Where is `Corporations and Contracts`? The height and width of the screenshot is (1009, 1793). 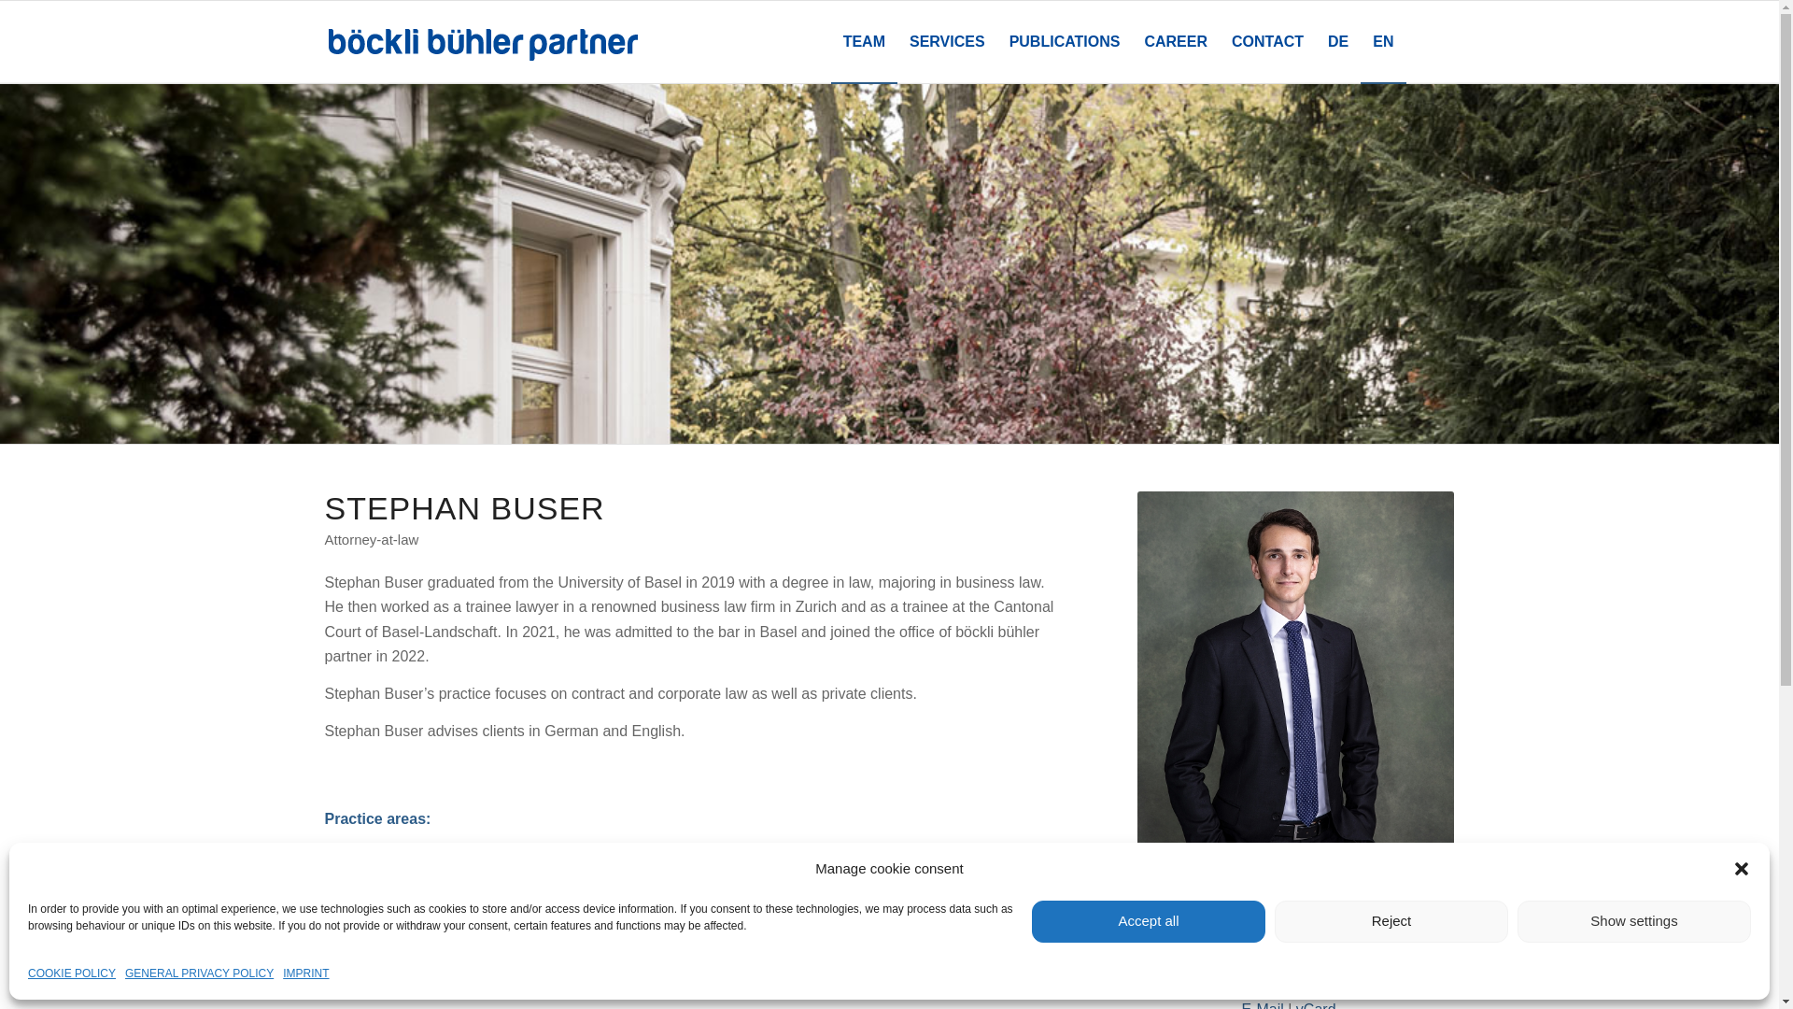
Corporations and Contracts is located at coordinates (416, 856).